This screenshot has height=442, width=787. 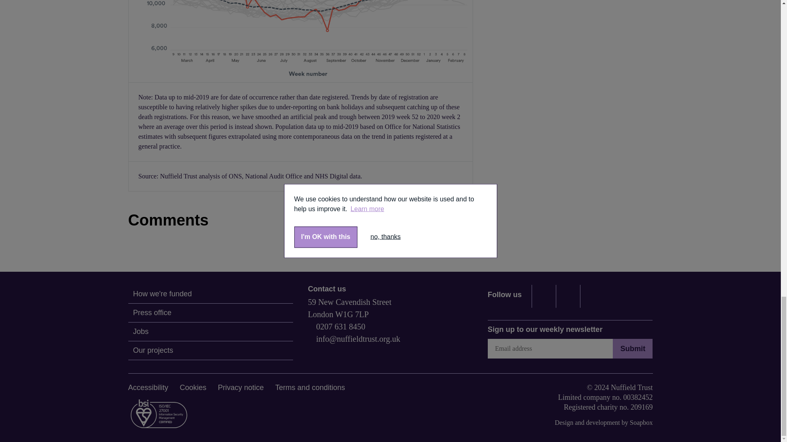 What do you see at coordinates (568, 296) in the screenshot?
I see `Go to the Nuffield Trust's LinkedIn profile` at bounding box center [568, 296].